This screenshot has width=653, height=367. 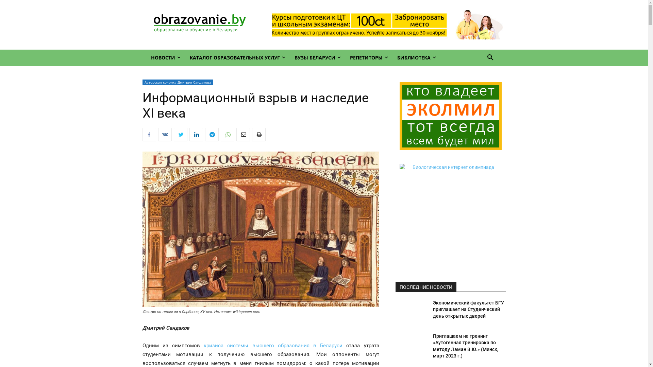 I want to click on WhatsApp, so click(x=227, y=135).